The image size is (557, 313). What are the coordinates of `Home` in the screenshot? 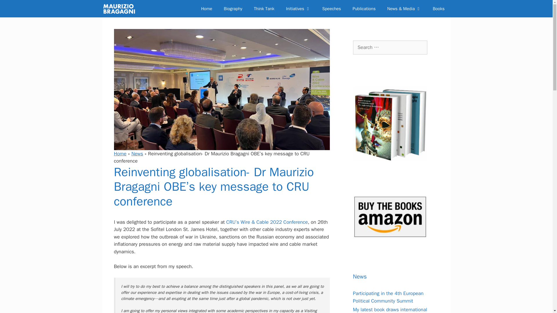 It's located at (120, 154).